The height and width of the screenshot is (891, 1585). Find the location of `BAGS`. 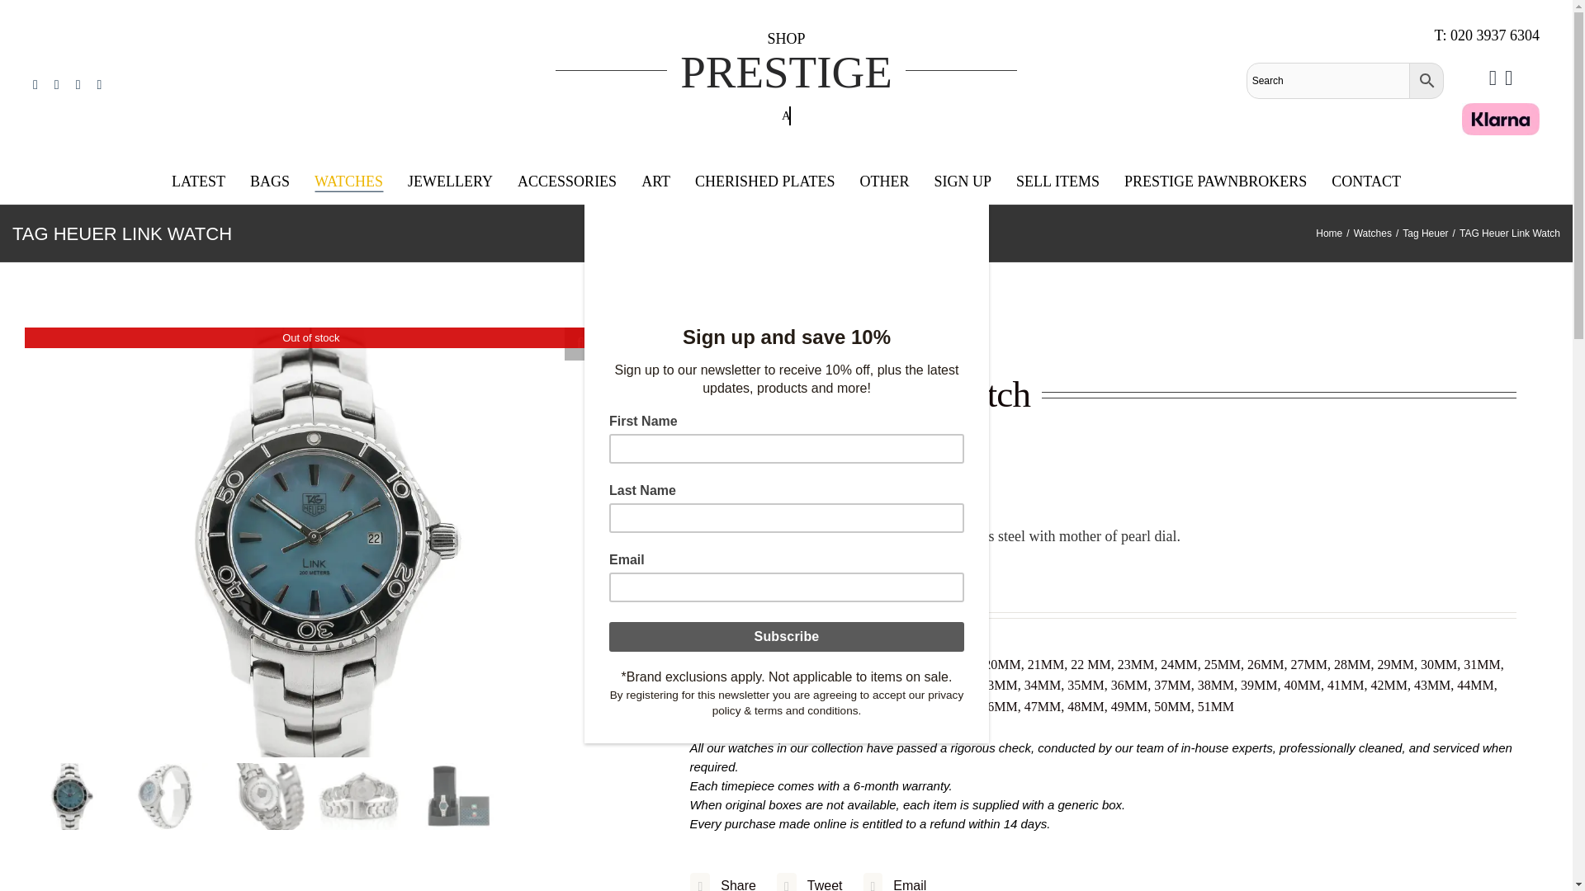

BAGS is located at coordinates (270, 182).